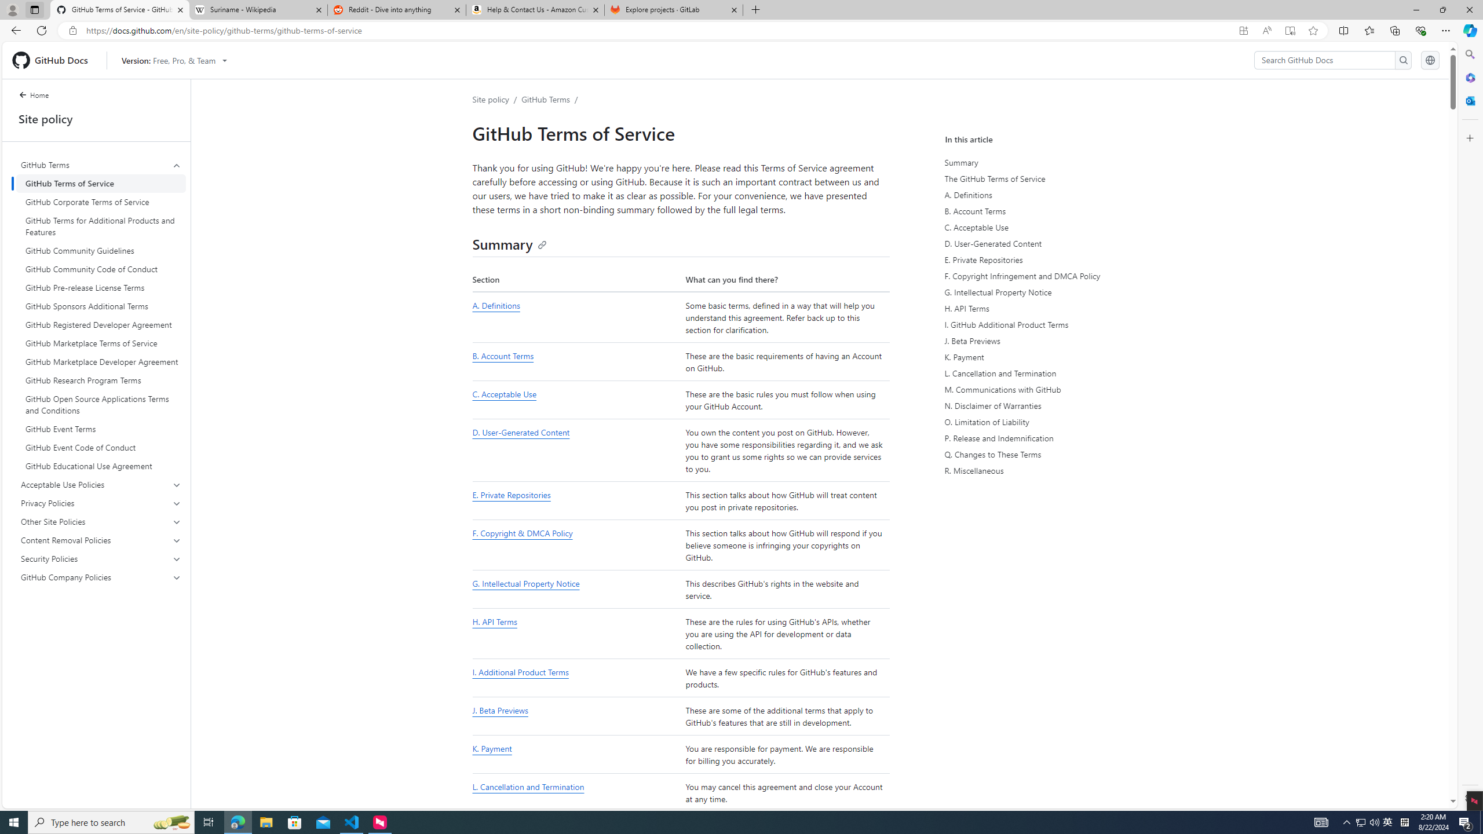 This screenshot has height=834, width=1483. I want to click on L. Cancellation and Termination, so click(528, 787).